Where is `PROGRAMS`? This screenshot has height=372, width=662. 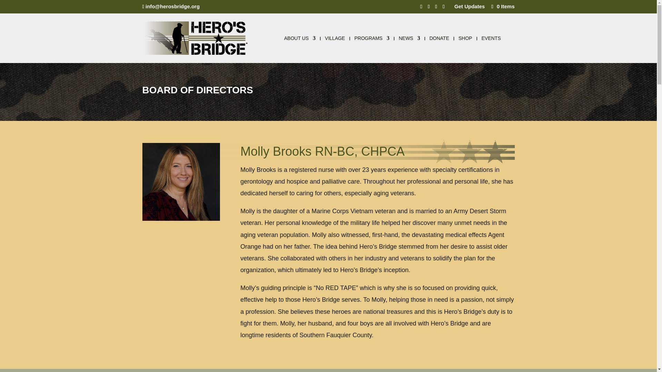
PROGRAMS is located at coordinates (372, 49).